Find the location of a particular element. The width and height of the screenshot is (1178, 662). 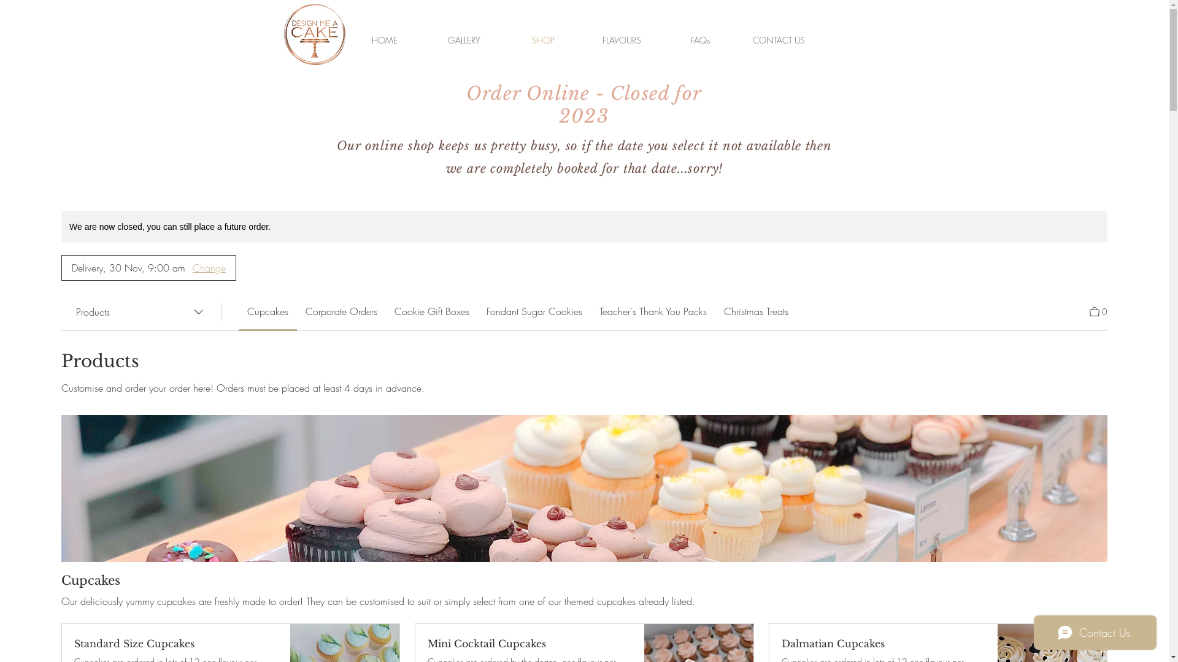

CONTACT US is located at coordinates (779, 40).